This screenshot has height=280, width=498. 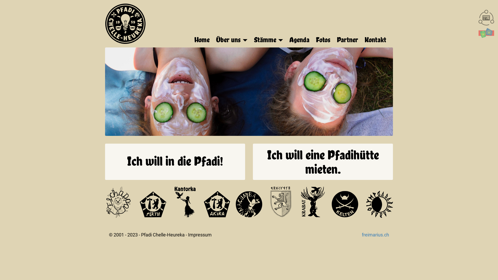 What do you see at coordinates (203, 41) in the screenshot?
I see `Home` at bounding box center [203, 41].